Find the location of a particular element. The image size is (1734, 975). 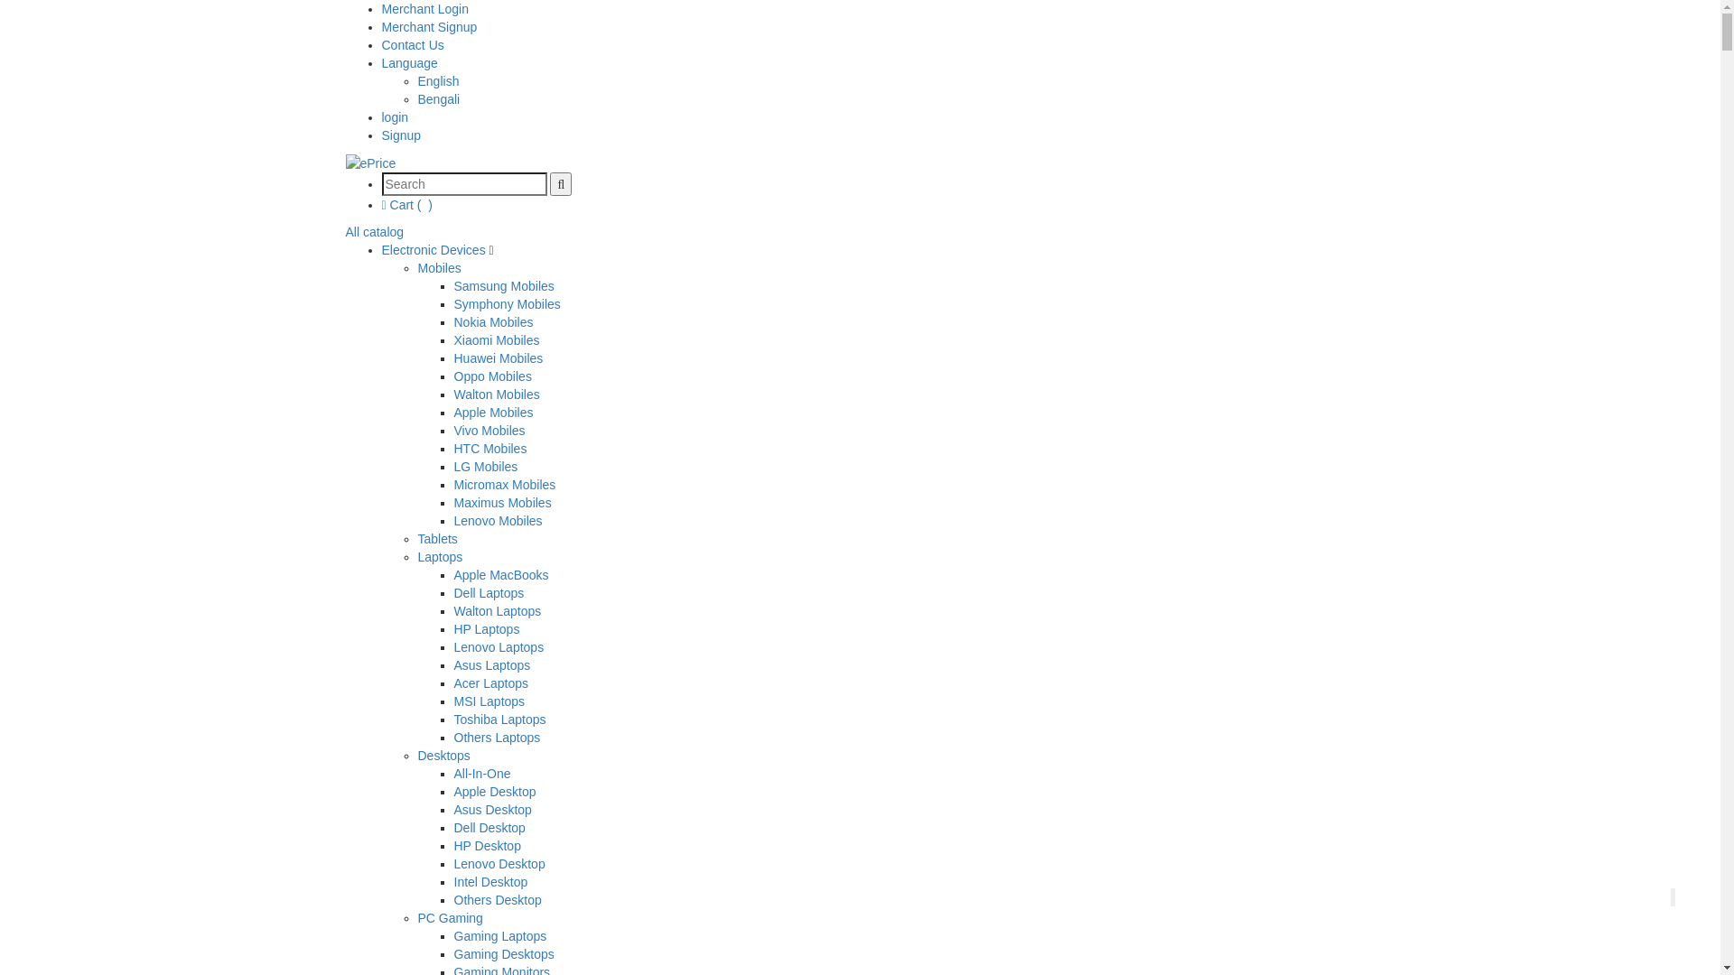

Acer Laptops is located at coordinates (491, 683).